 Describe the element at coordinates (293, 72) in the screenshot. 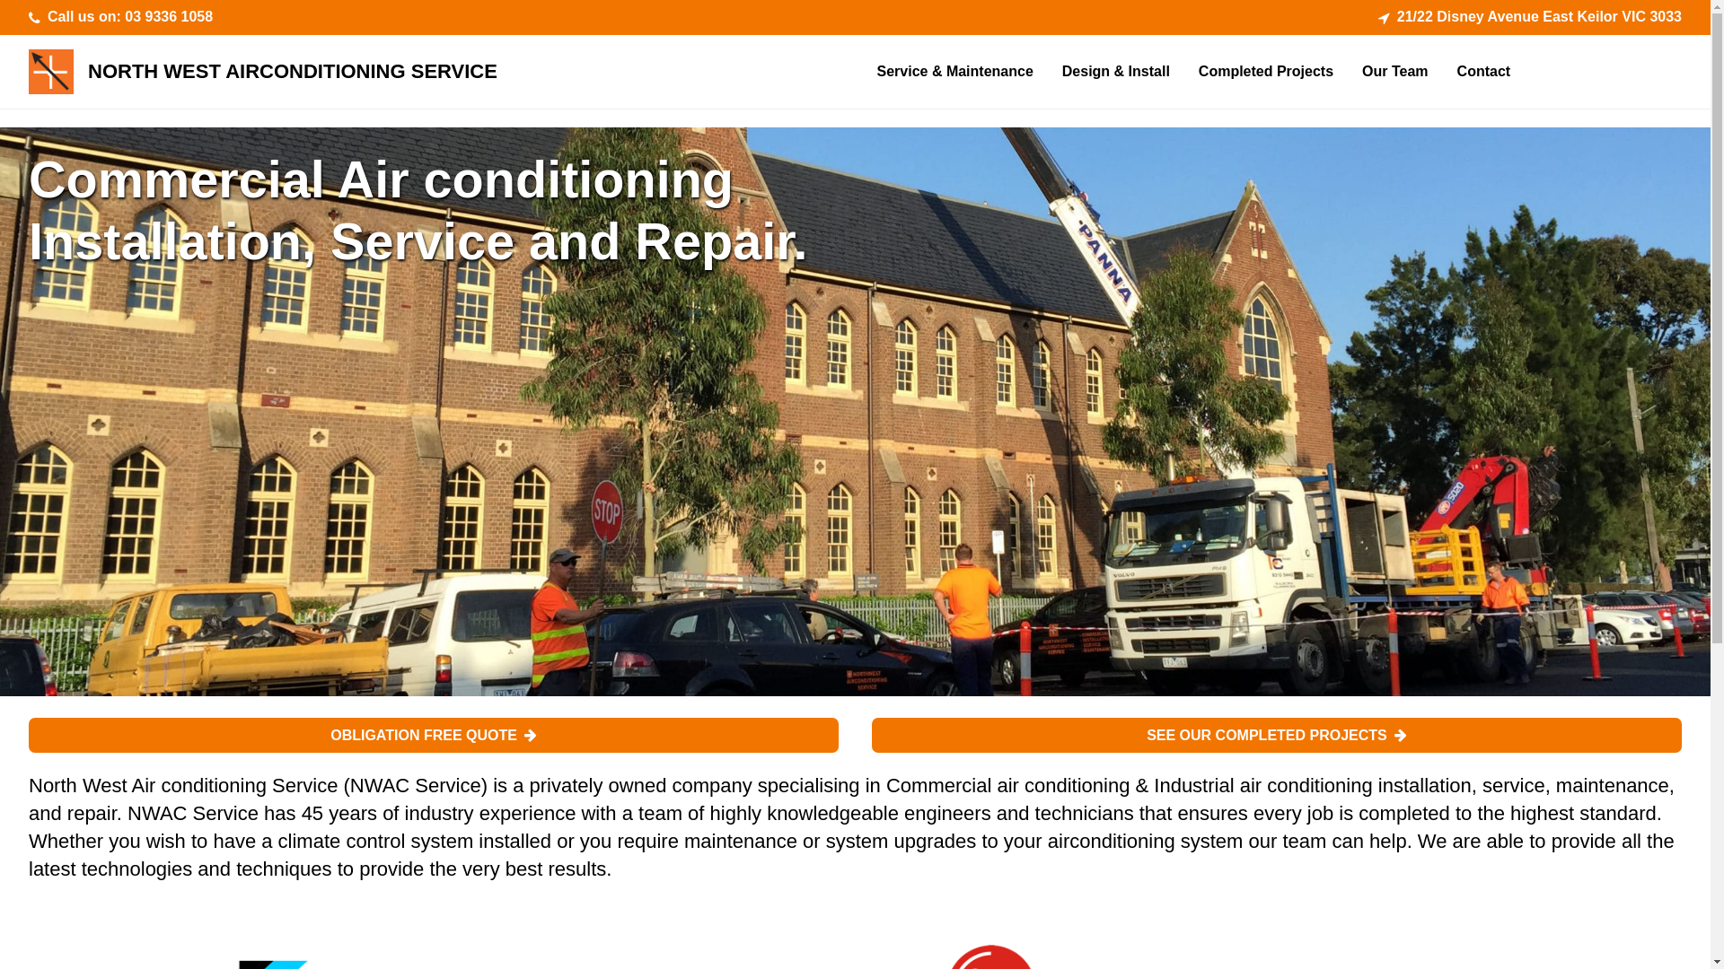

I see `NORTH WEST AIRCONDITIONING SERVICE` at that location.